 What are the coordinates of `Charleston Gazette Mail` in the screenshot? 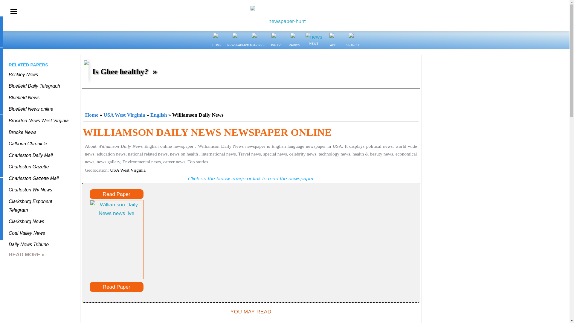 It's located at (33, 178).